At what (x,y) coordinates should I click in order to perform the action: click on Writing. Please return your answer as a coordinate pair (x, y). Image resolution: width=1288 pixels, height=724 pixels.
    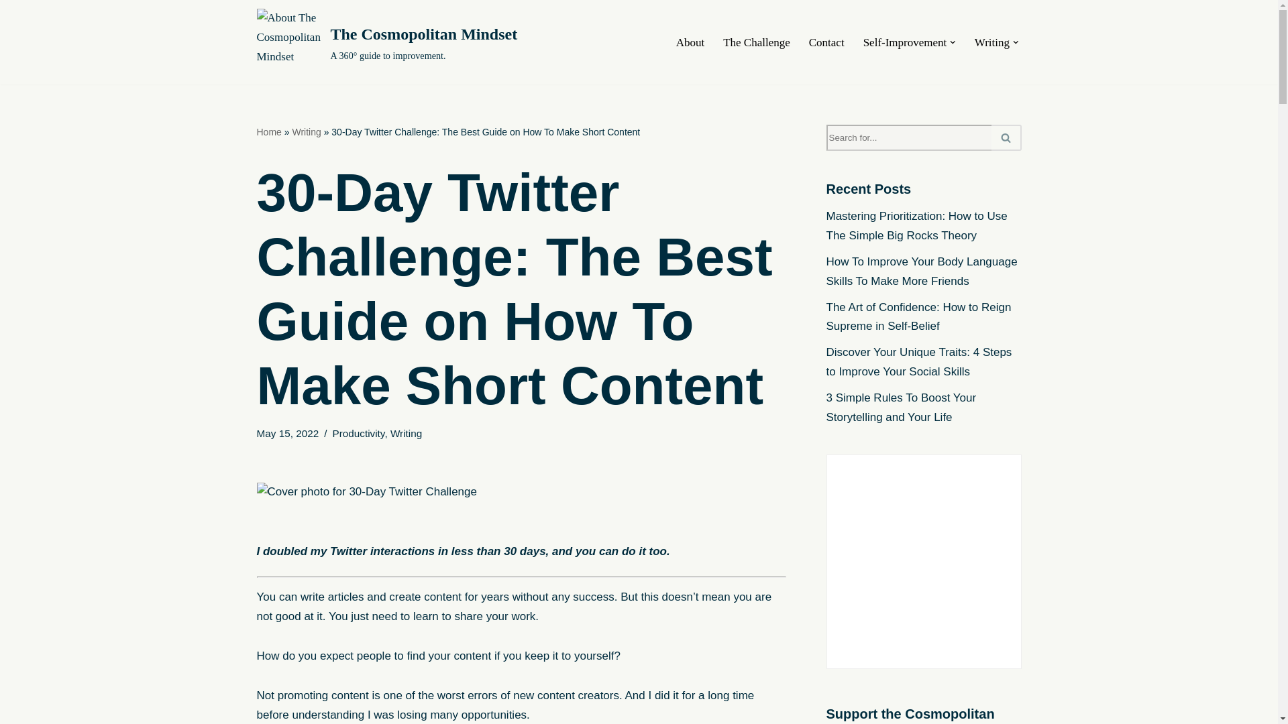
    Looking at the image, I should click on (306, 132).